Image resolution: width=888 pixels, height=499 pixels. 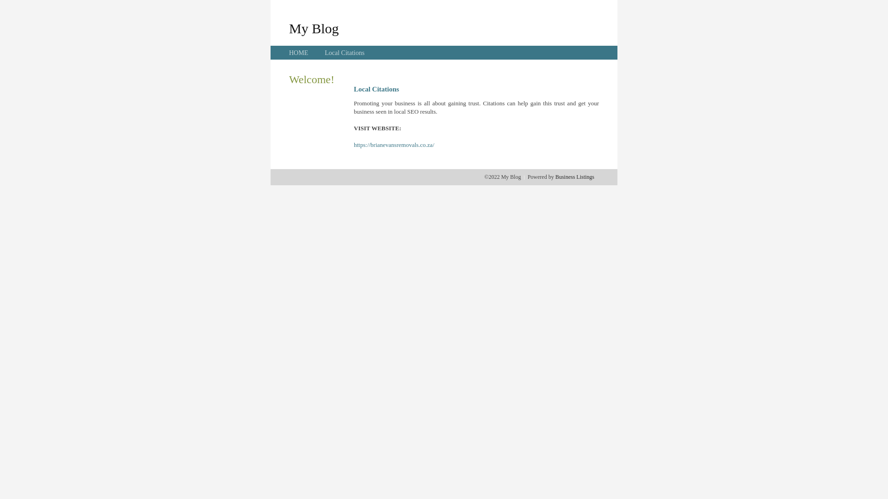 What do you see at coordinates (314, 28) in the screenshot?
I see `My Blog` at bounding box center [314, 28].